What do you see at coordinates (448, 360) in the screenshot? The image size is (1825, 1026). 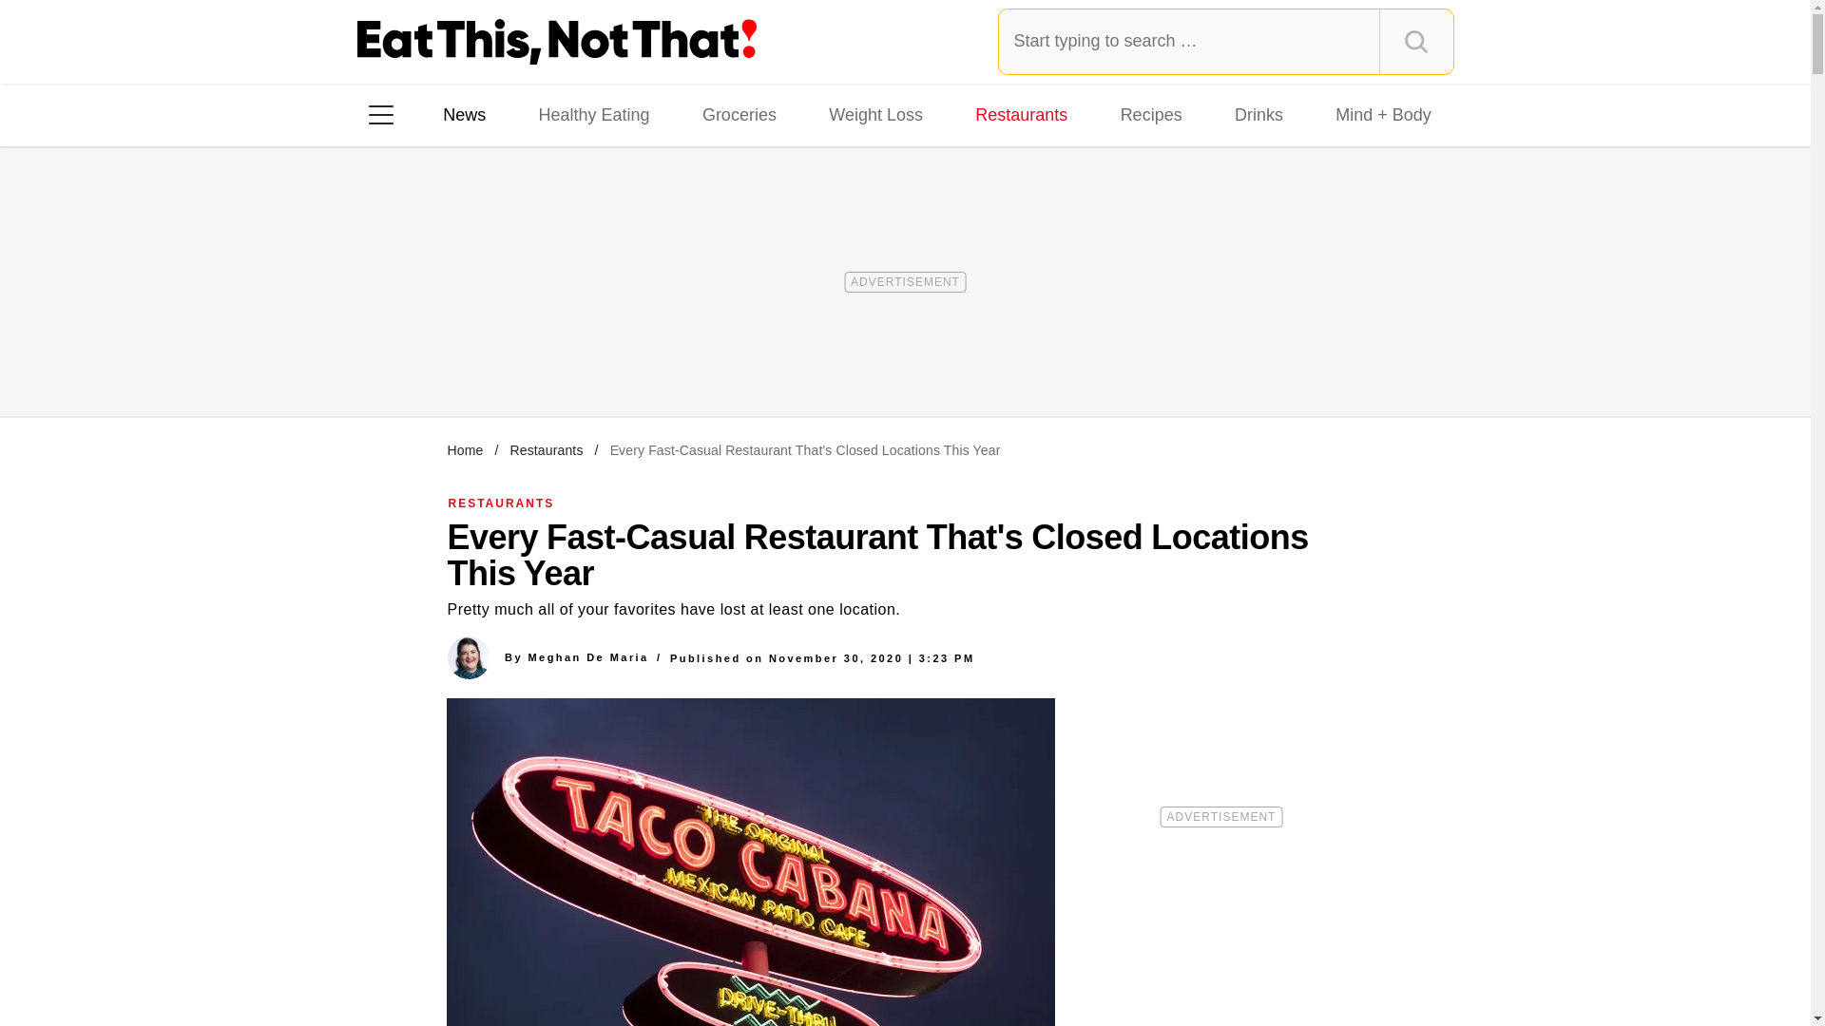 I see `Instagram` at bounding box center [448, 360].